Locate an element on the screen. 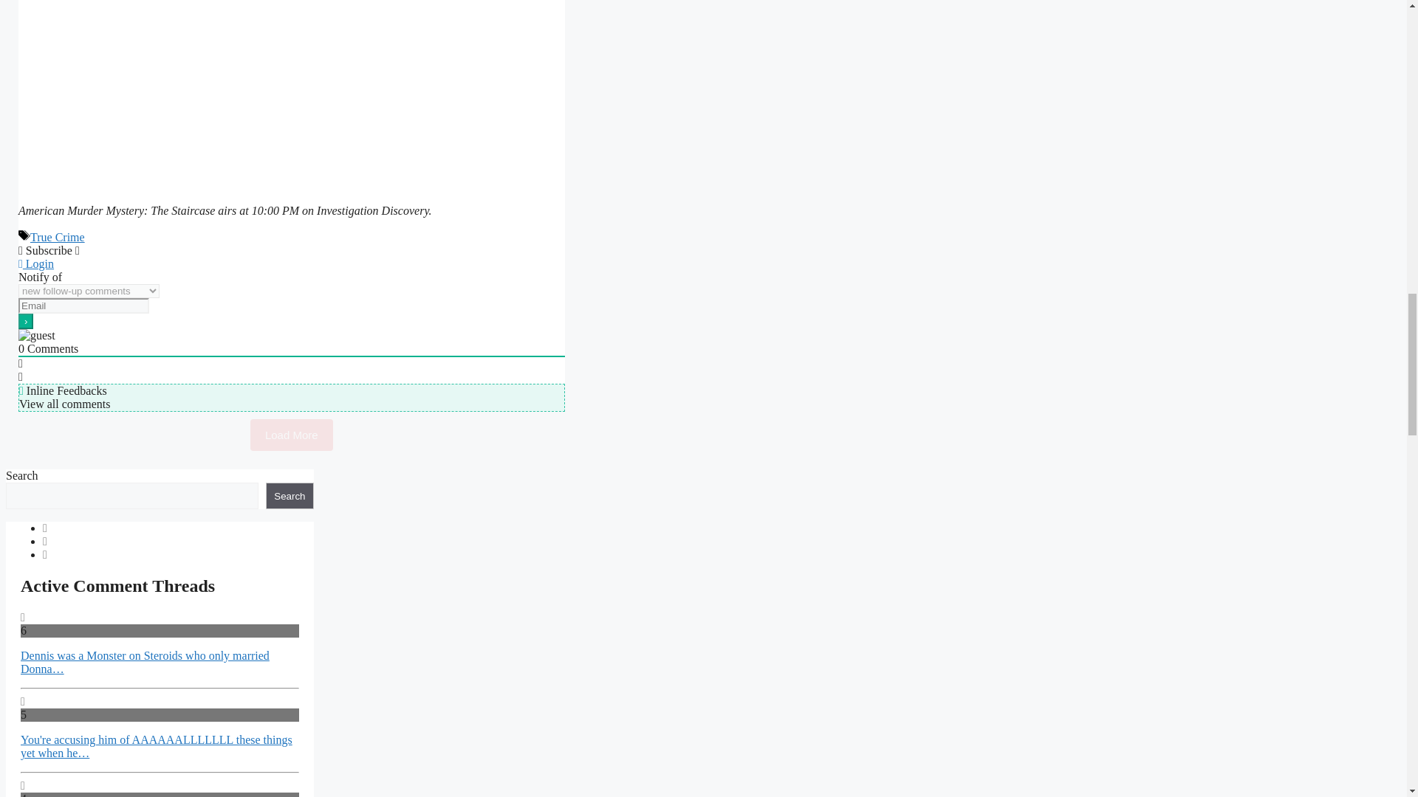 The width and height of the screenshot is (1418, 797). True Crime is located at coordinates (58, 238).